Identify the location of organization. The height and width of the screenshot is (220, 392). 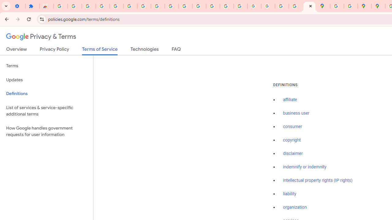
(295, 207).